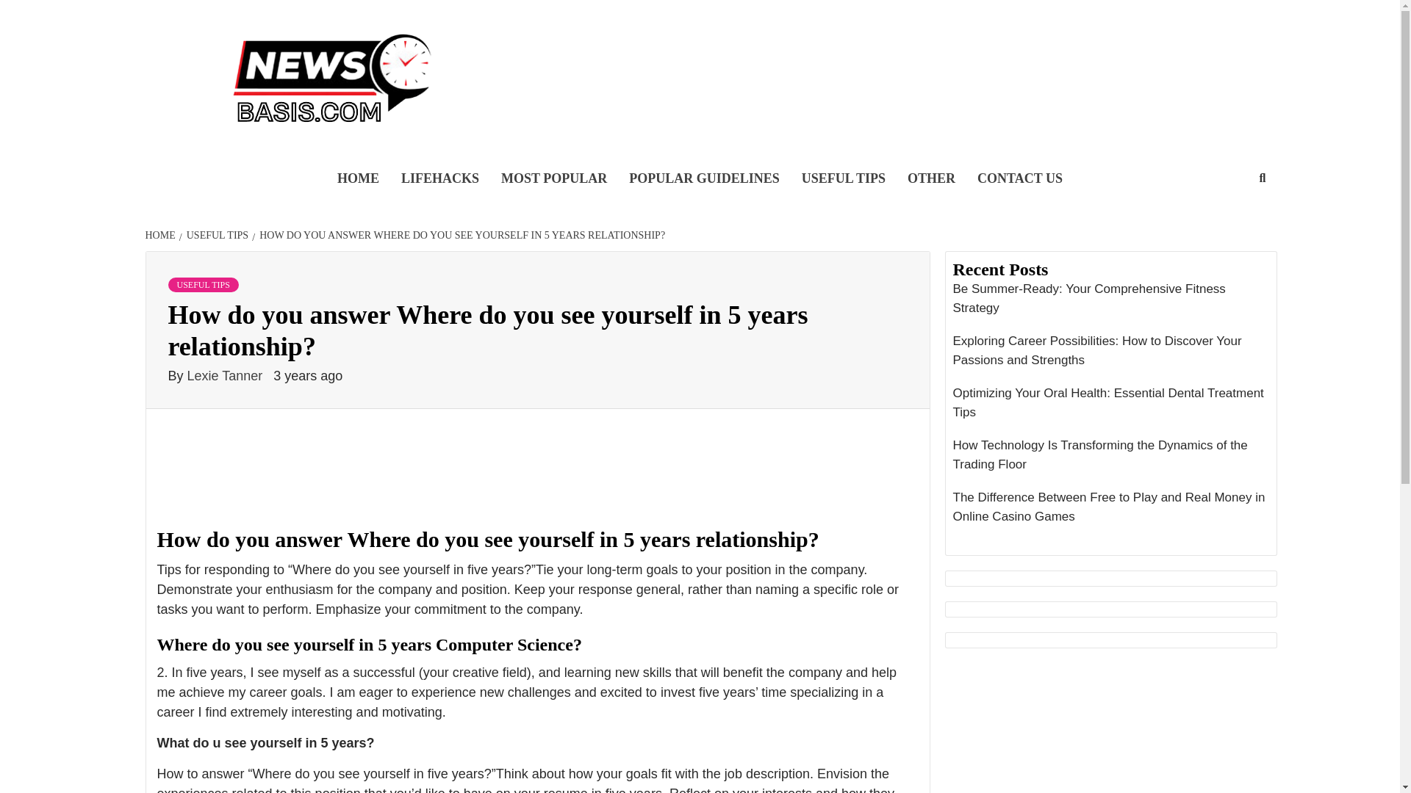 The image size is (1411, 793). Describe the element at coordinates (358, 179) in the screenshot. I see `HOME` at that location.